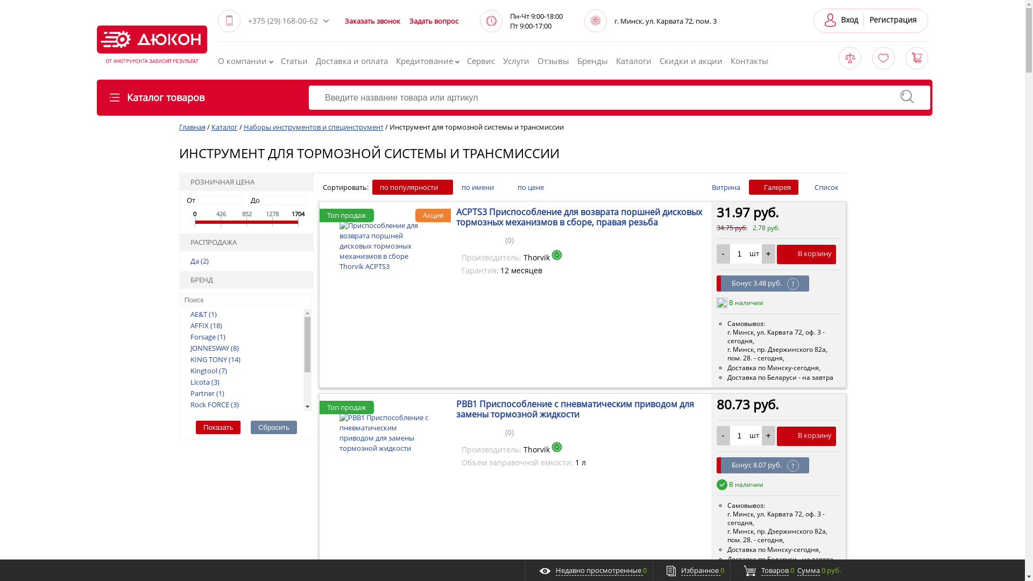  I want to click on KING TONY (14), so click(211, 359).